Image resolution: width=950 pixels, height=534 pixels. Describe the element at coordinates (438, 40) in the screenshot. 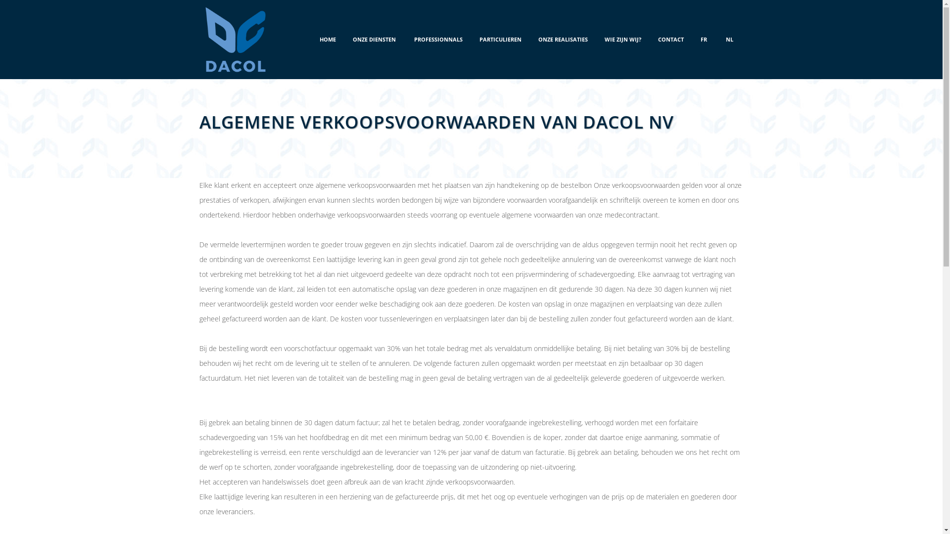

I see `PROFESSIONNALS` at that location.